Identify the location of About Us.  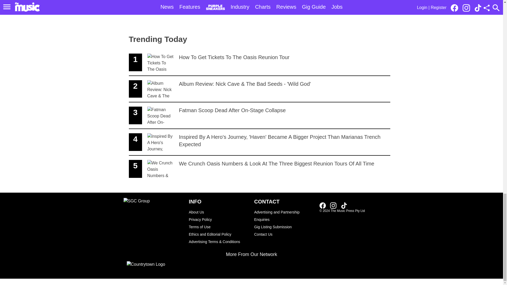
(284, 234).